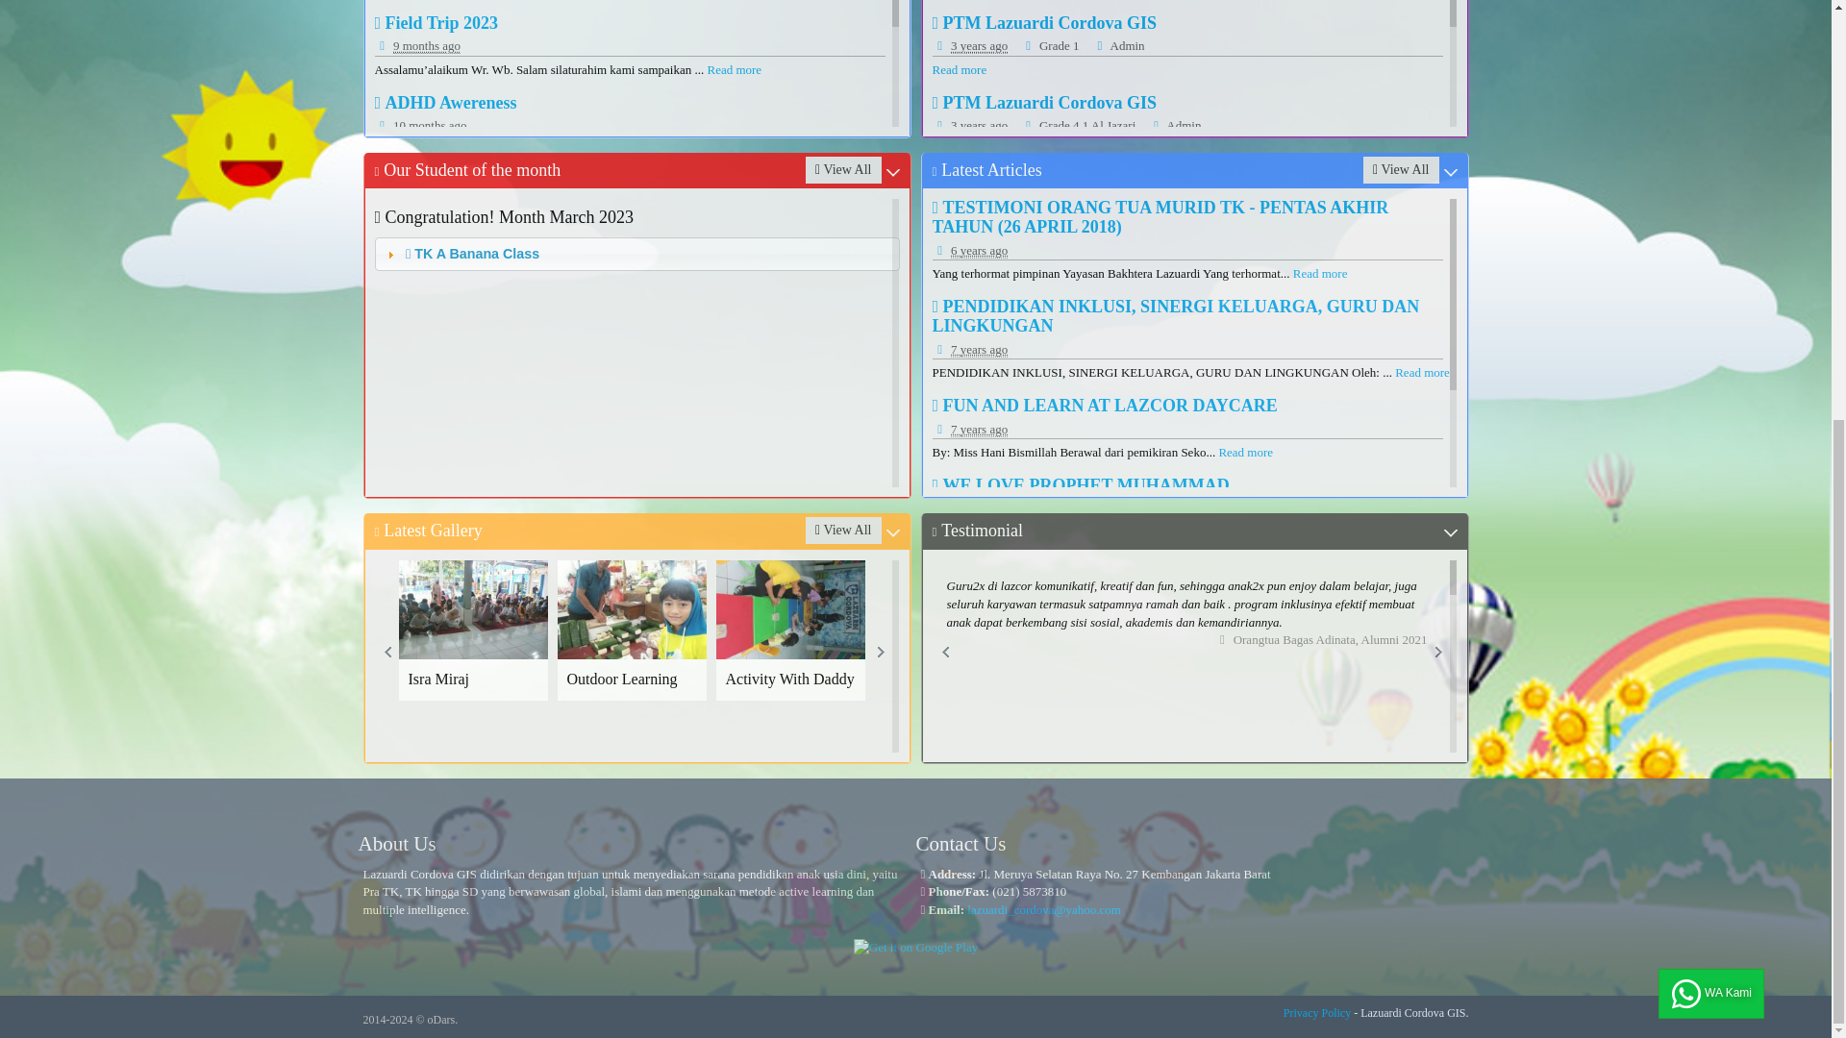 The image size is (1846, 1038). What do you see at coordinates (969, 127) in the screenshot?
I see `Saturday 7 October 2023 09:00` at bounding box center [969, 127].